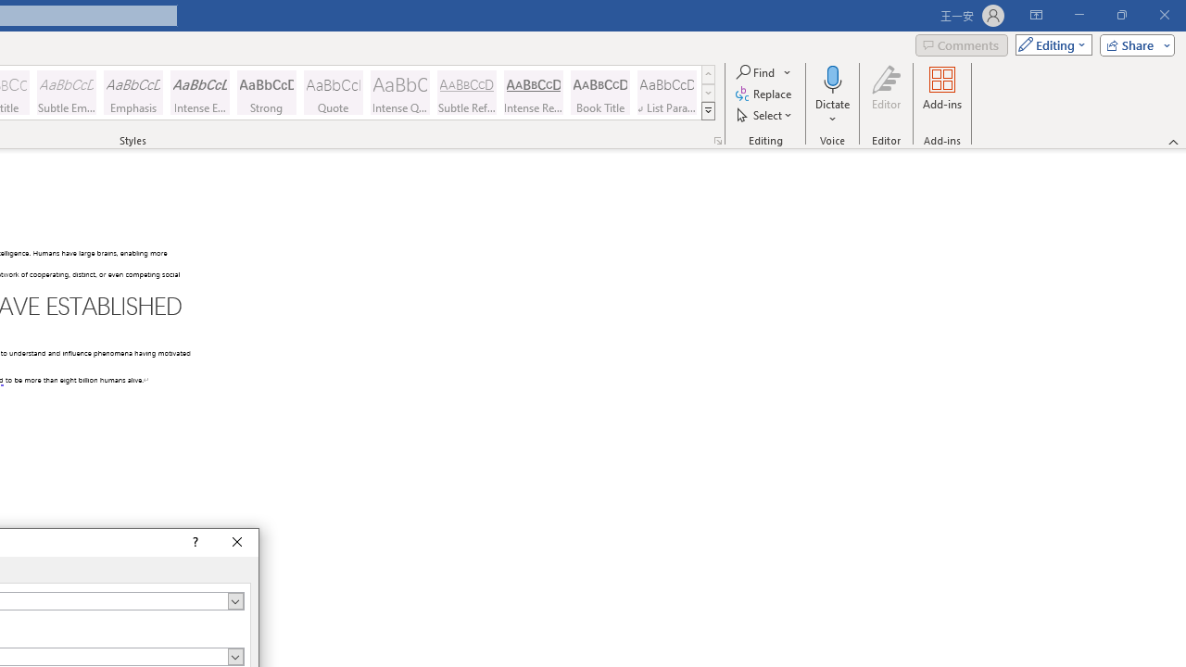  I want to click on Row Down, so click(708, 93).